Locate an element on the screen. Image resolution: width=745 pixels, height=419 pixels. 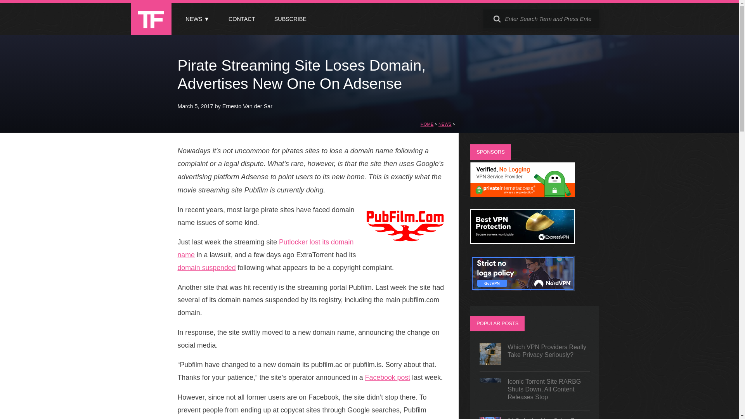
ExpressVPN is located at coordinates (522, 241).